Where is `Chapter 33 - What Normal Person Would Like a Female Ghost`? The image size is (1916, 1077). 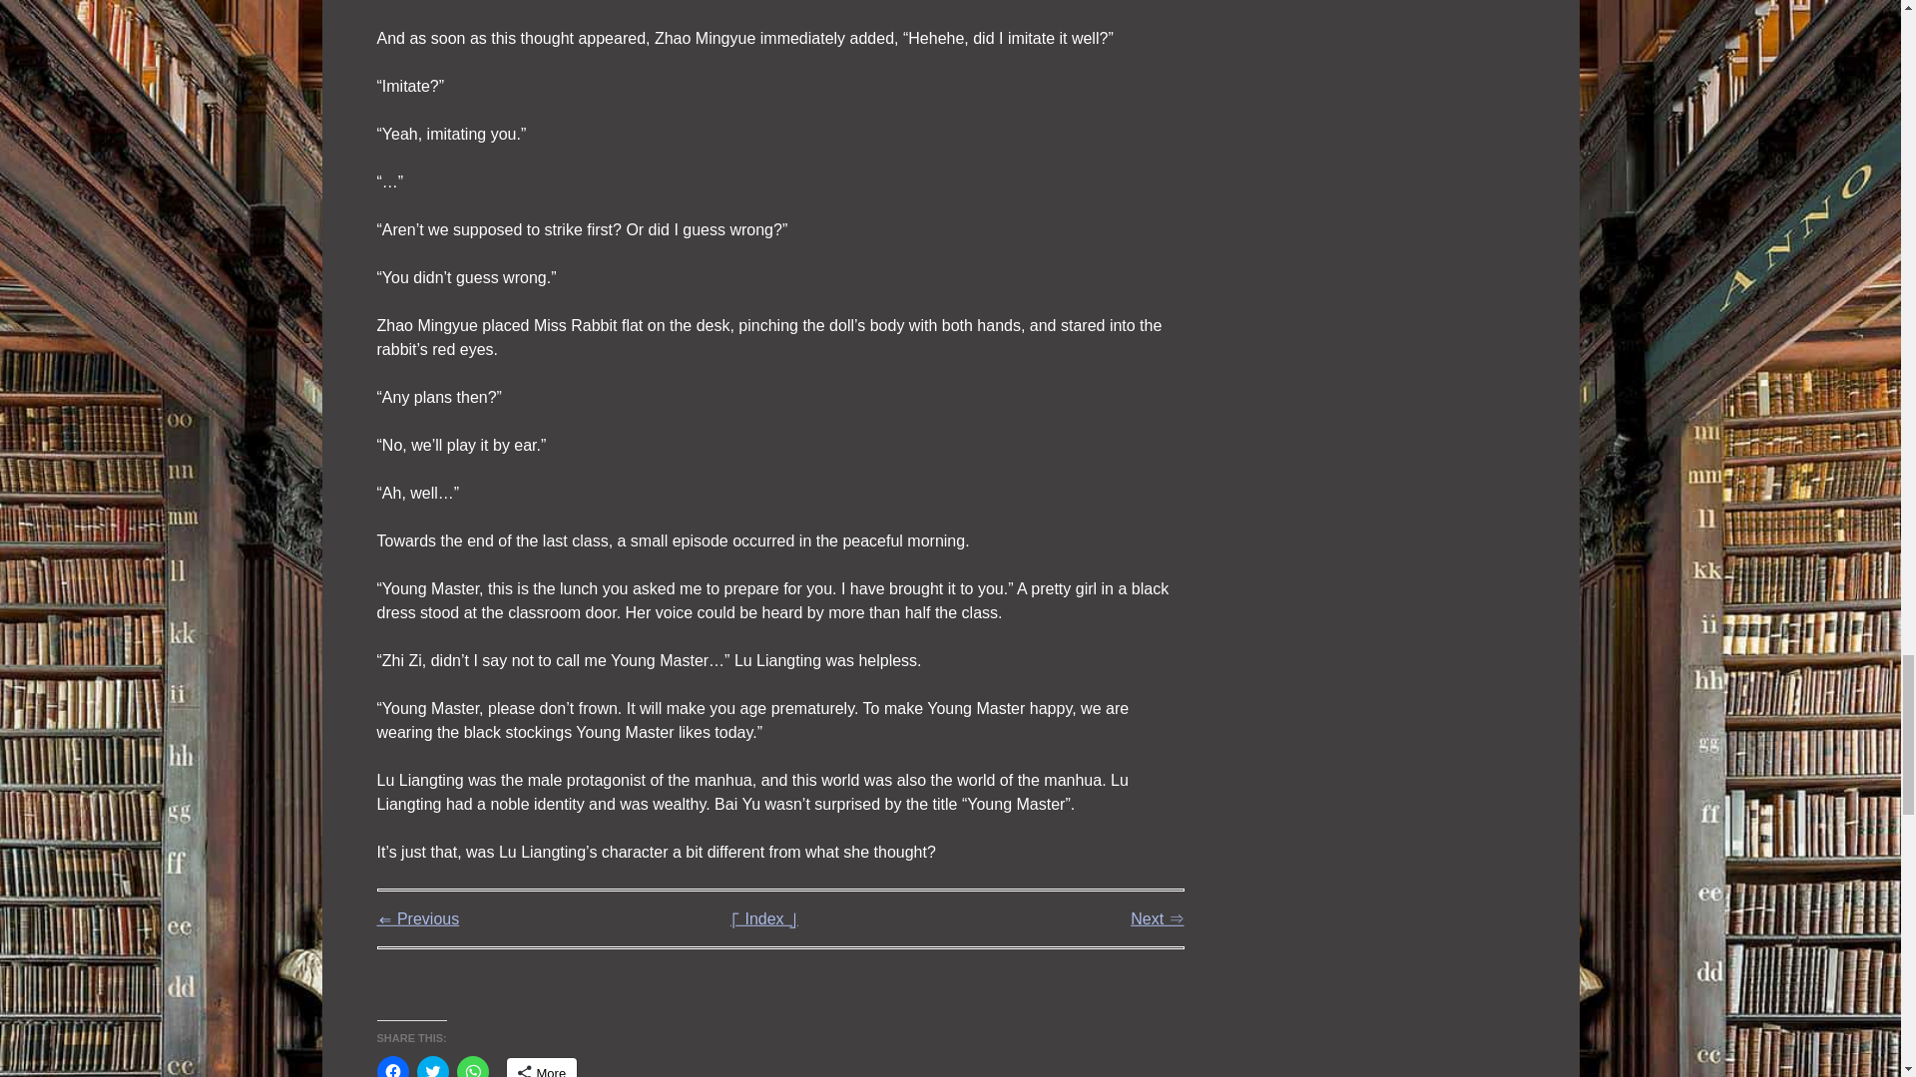 Chapter 33 - What Normal Person Would Like a Female Ghost is located at coordinates (418, 917).